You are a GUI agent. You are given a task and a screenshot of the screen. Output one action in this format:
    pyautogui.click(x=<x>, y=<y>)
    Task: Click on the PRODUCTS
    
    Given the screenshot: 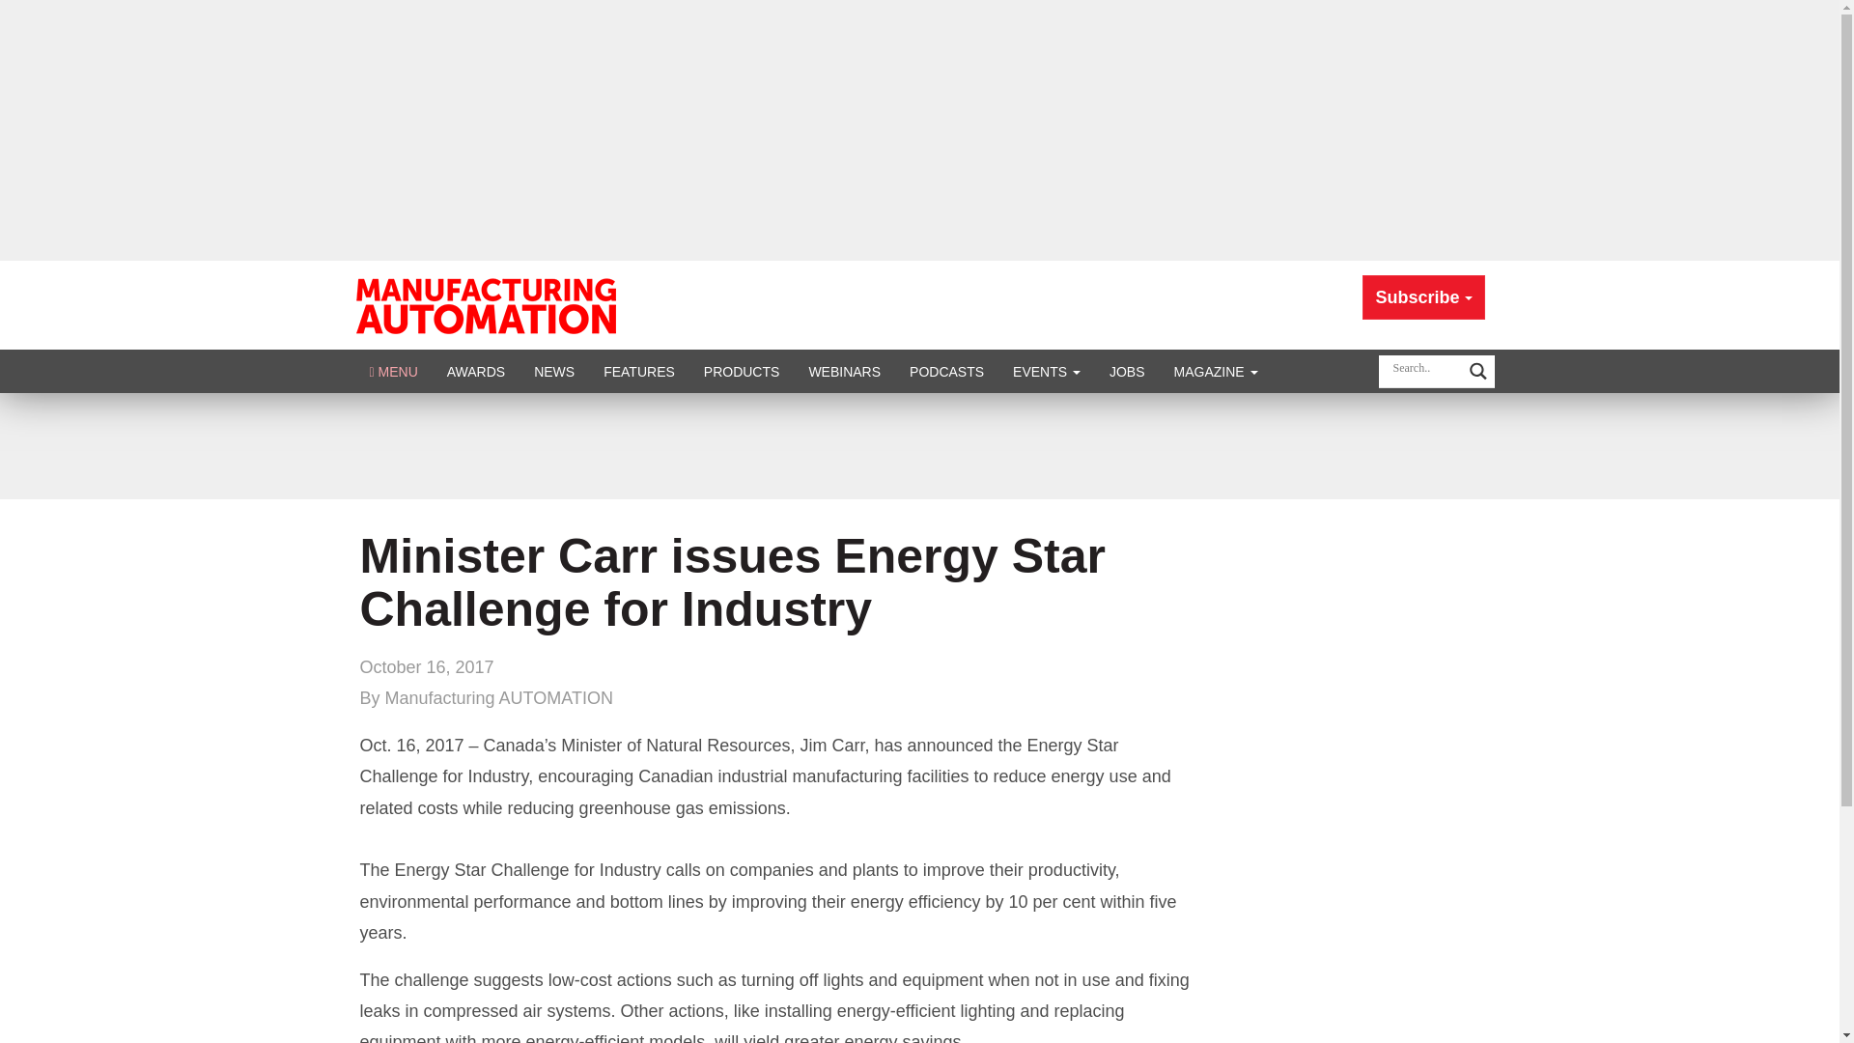 What is the action you would take?
    pyautogui.click(x=742, y=371)
    